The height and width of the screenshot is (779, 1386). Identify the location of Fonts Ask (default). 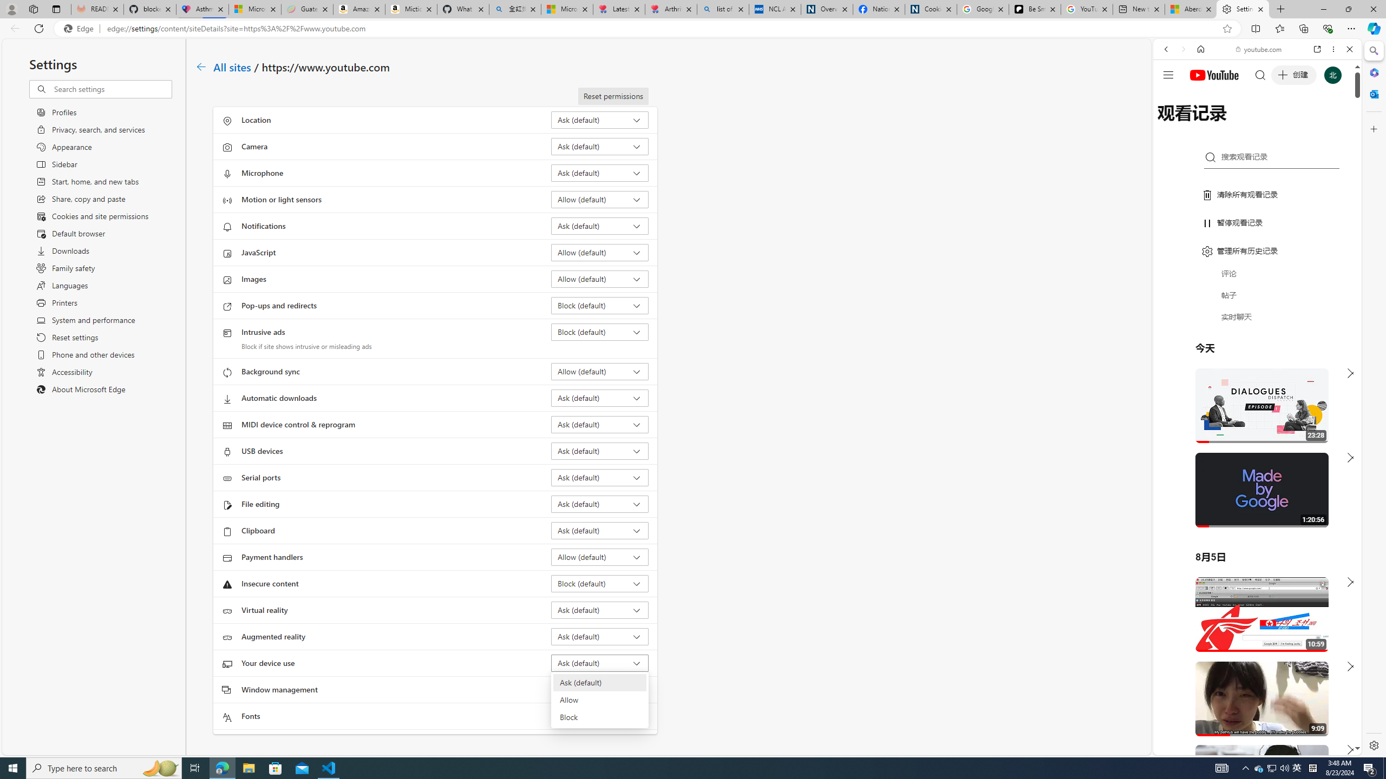
(600, 716).